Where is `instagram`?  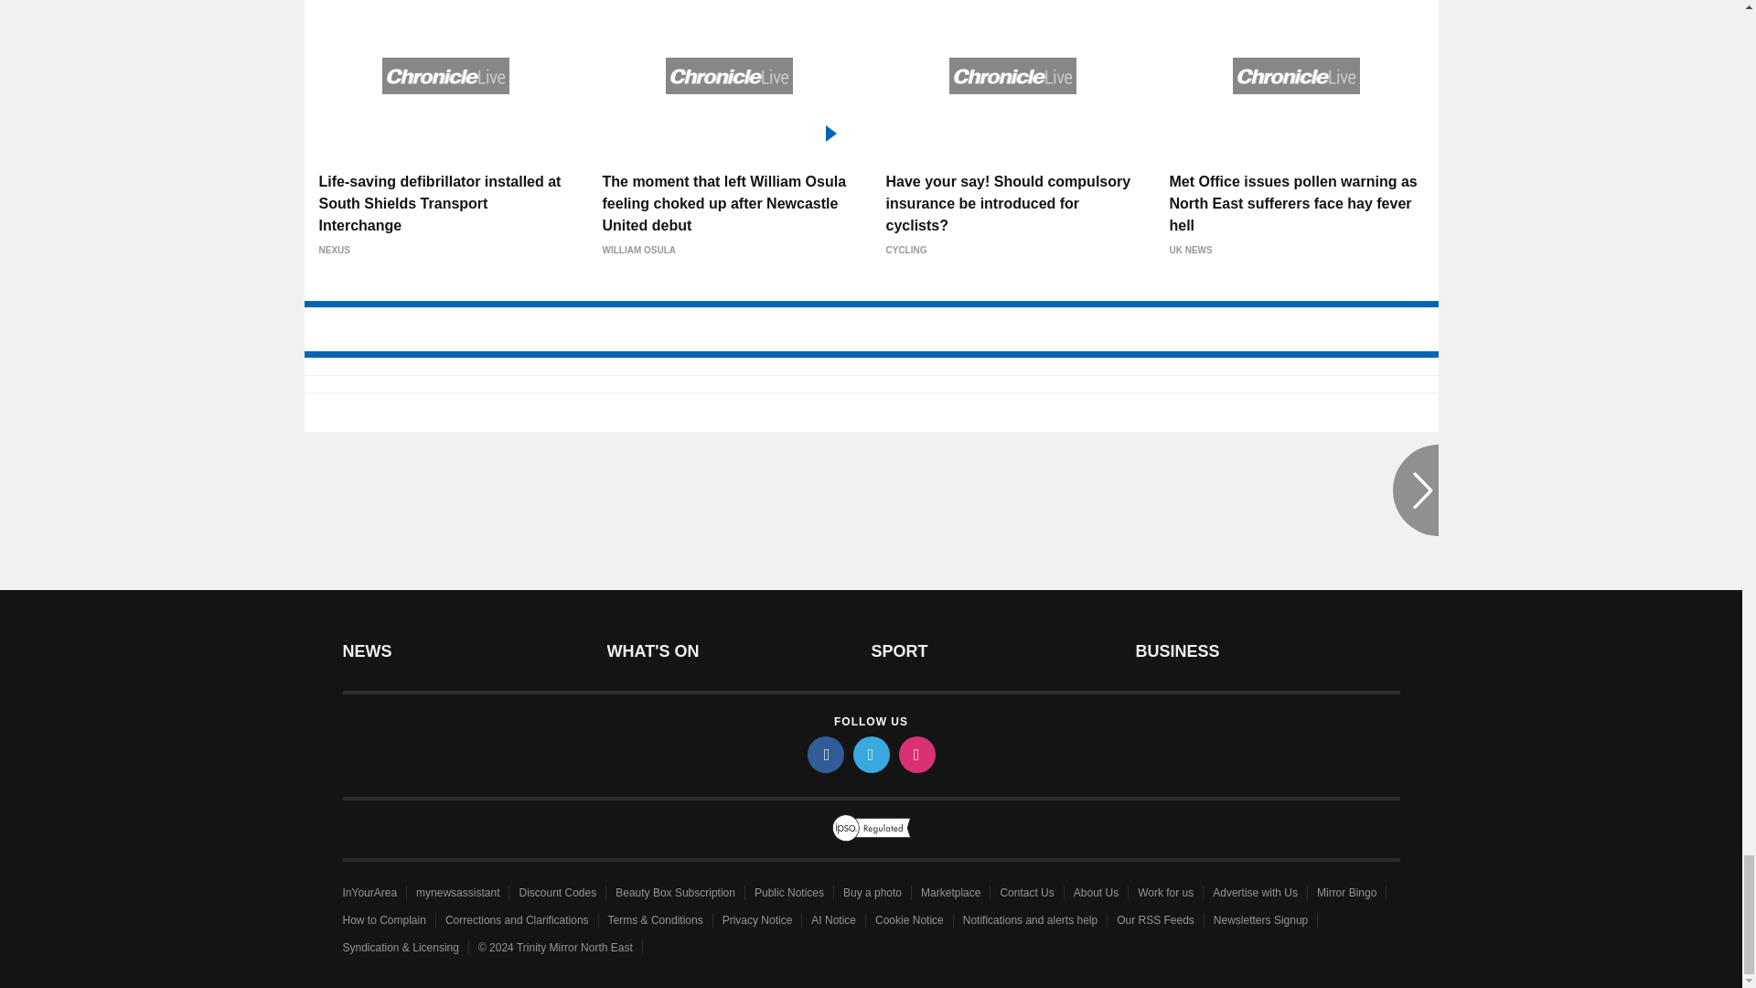 instagram is located at coordinates (915, 754).